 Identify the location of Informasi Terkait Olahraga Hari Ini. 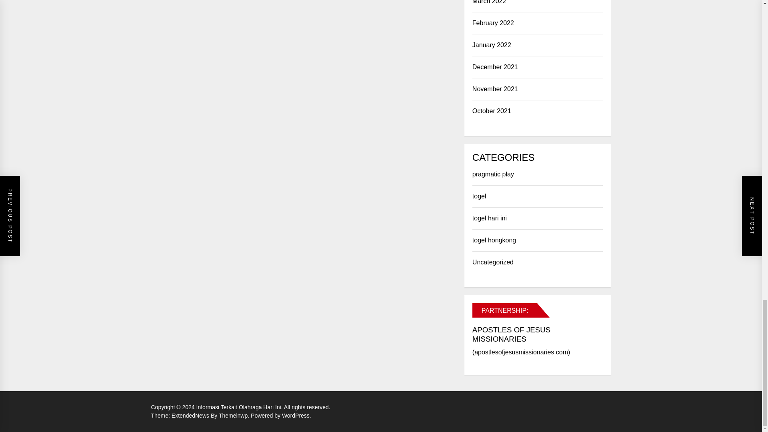
(240, 407).